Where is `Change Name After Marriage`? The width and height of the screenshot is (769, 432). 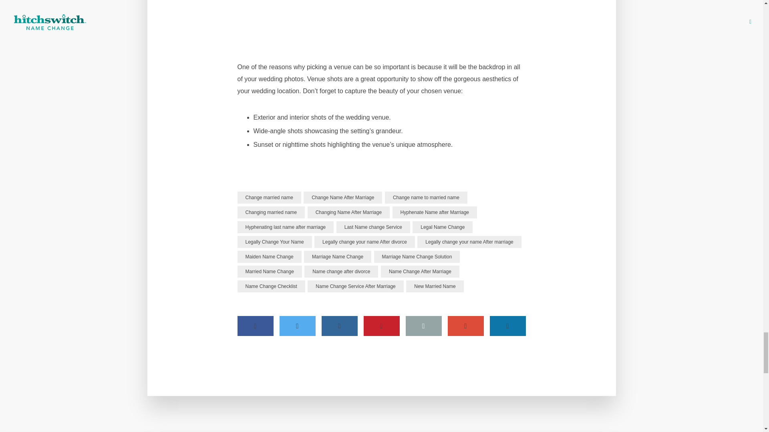
Change Name After Marriage is located at coordinates (343, 198).